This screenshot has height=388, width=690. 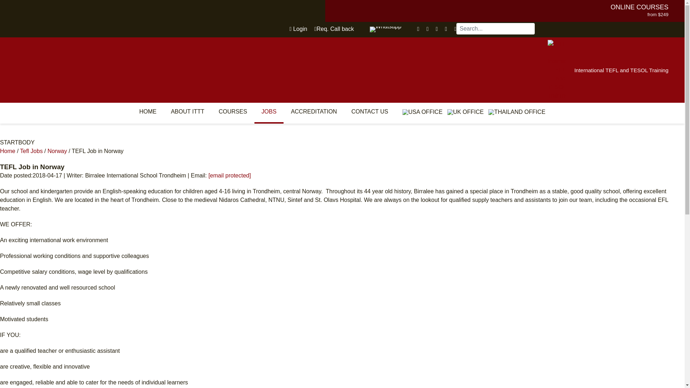 What do you see at coordinates (386, 29) in the screenshot?
I see `Chat with us on Whatsapp` at bounding box center [386, 29].